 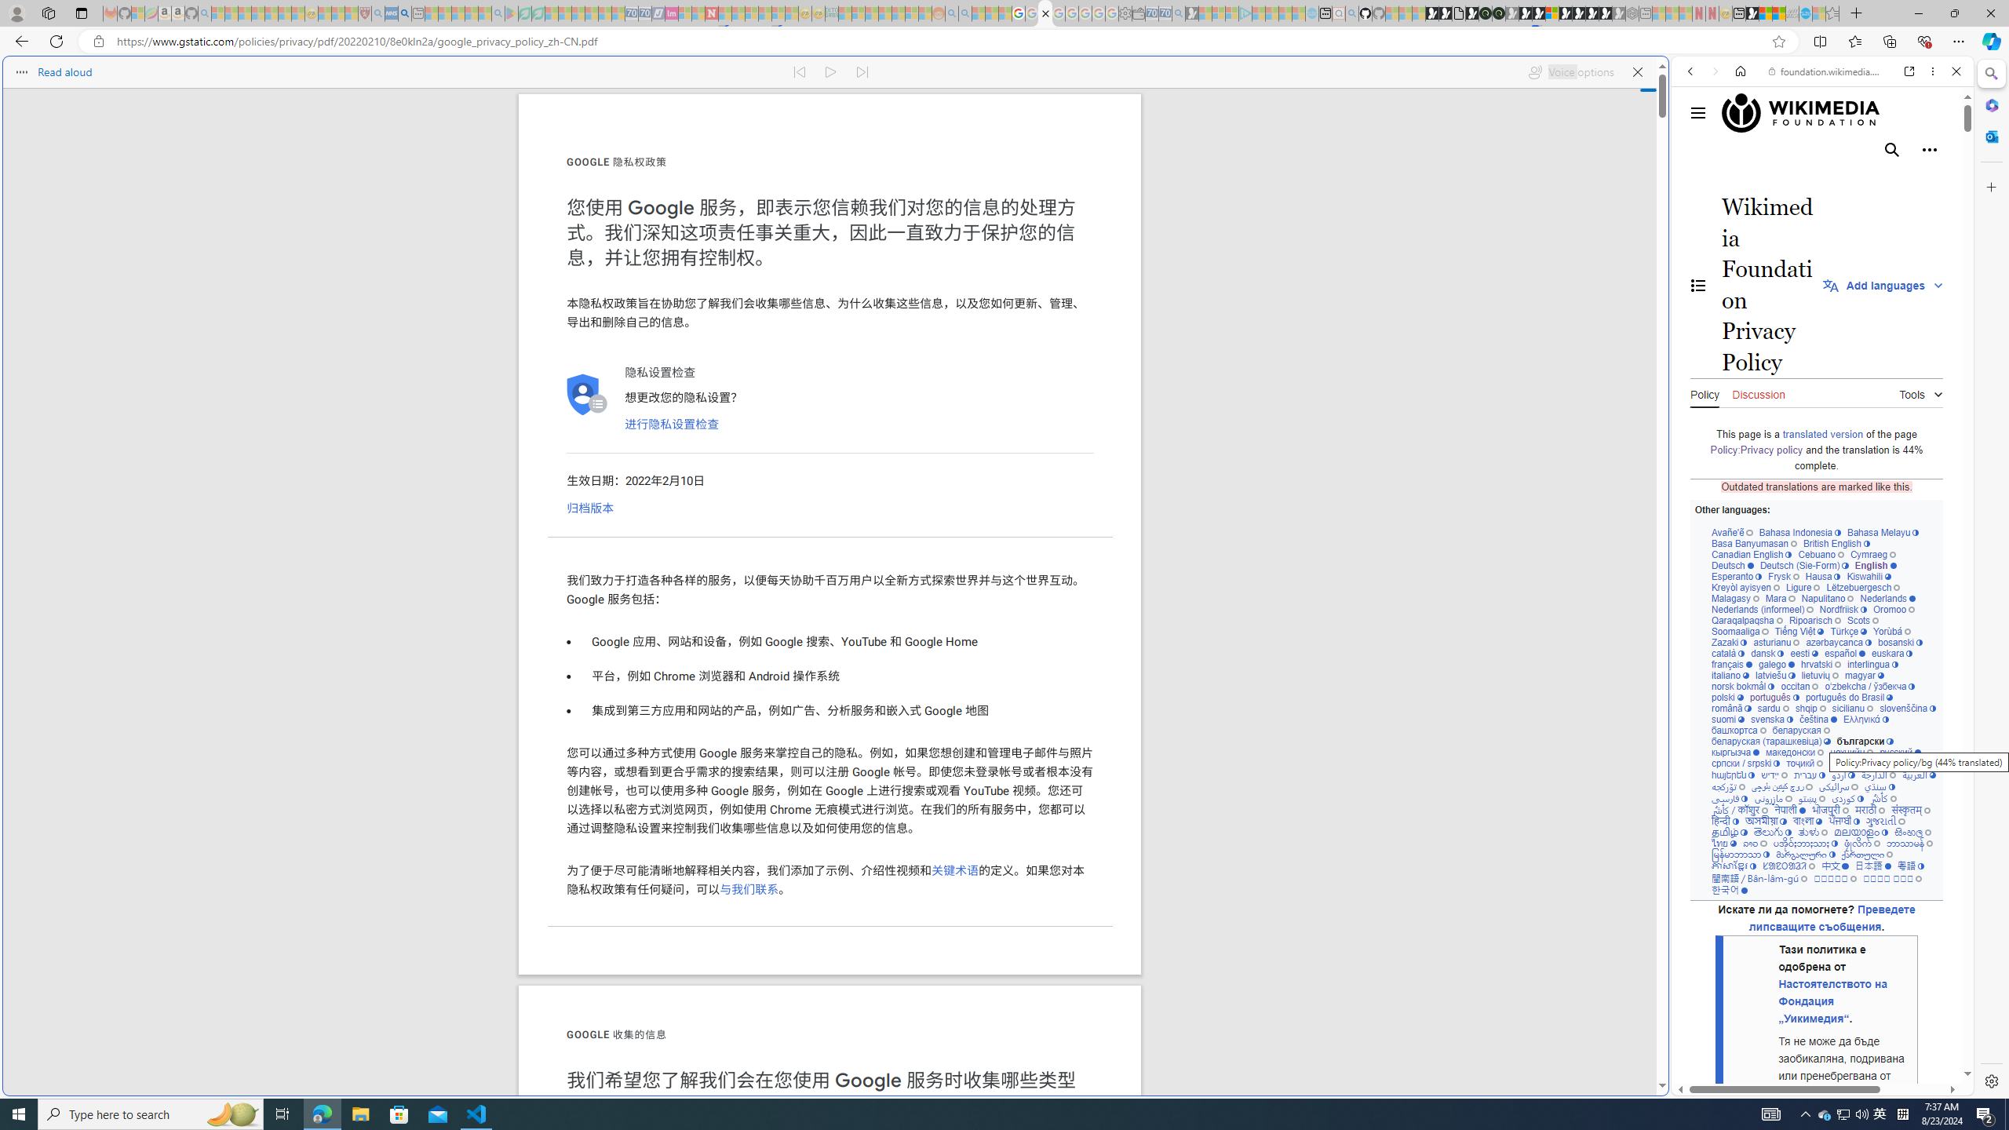 What do you see at coordinates (1821, 576) in the screenshot?
I see `Hausa` at bounding box center [1821, 576].